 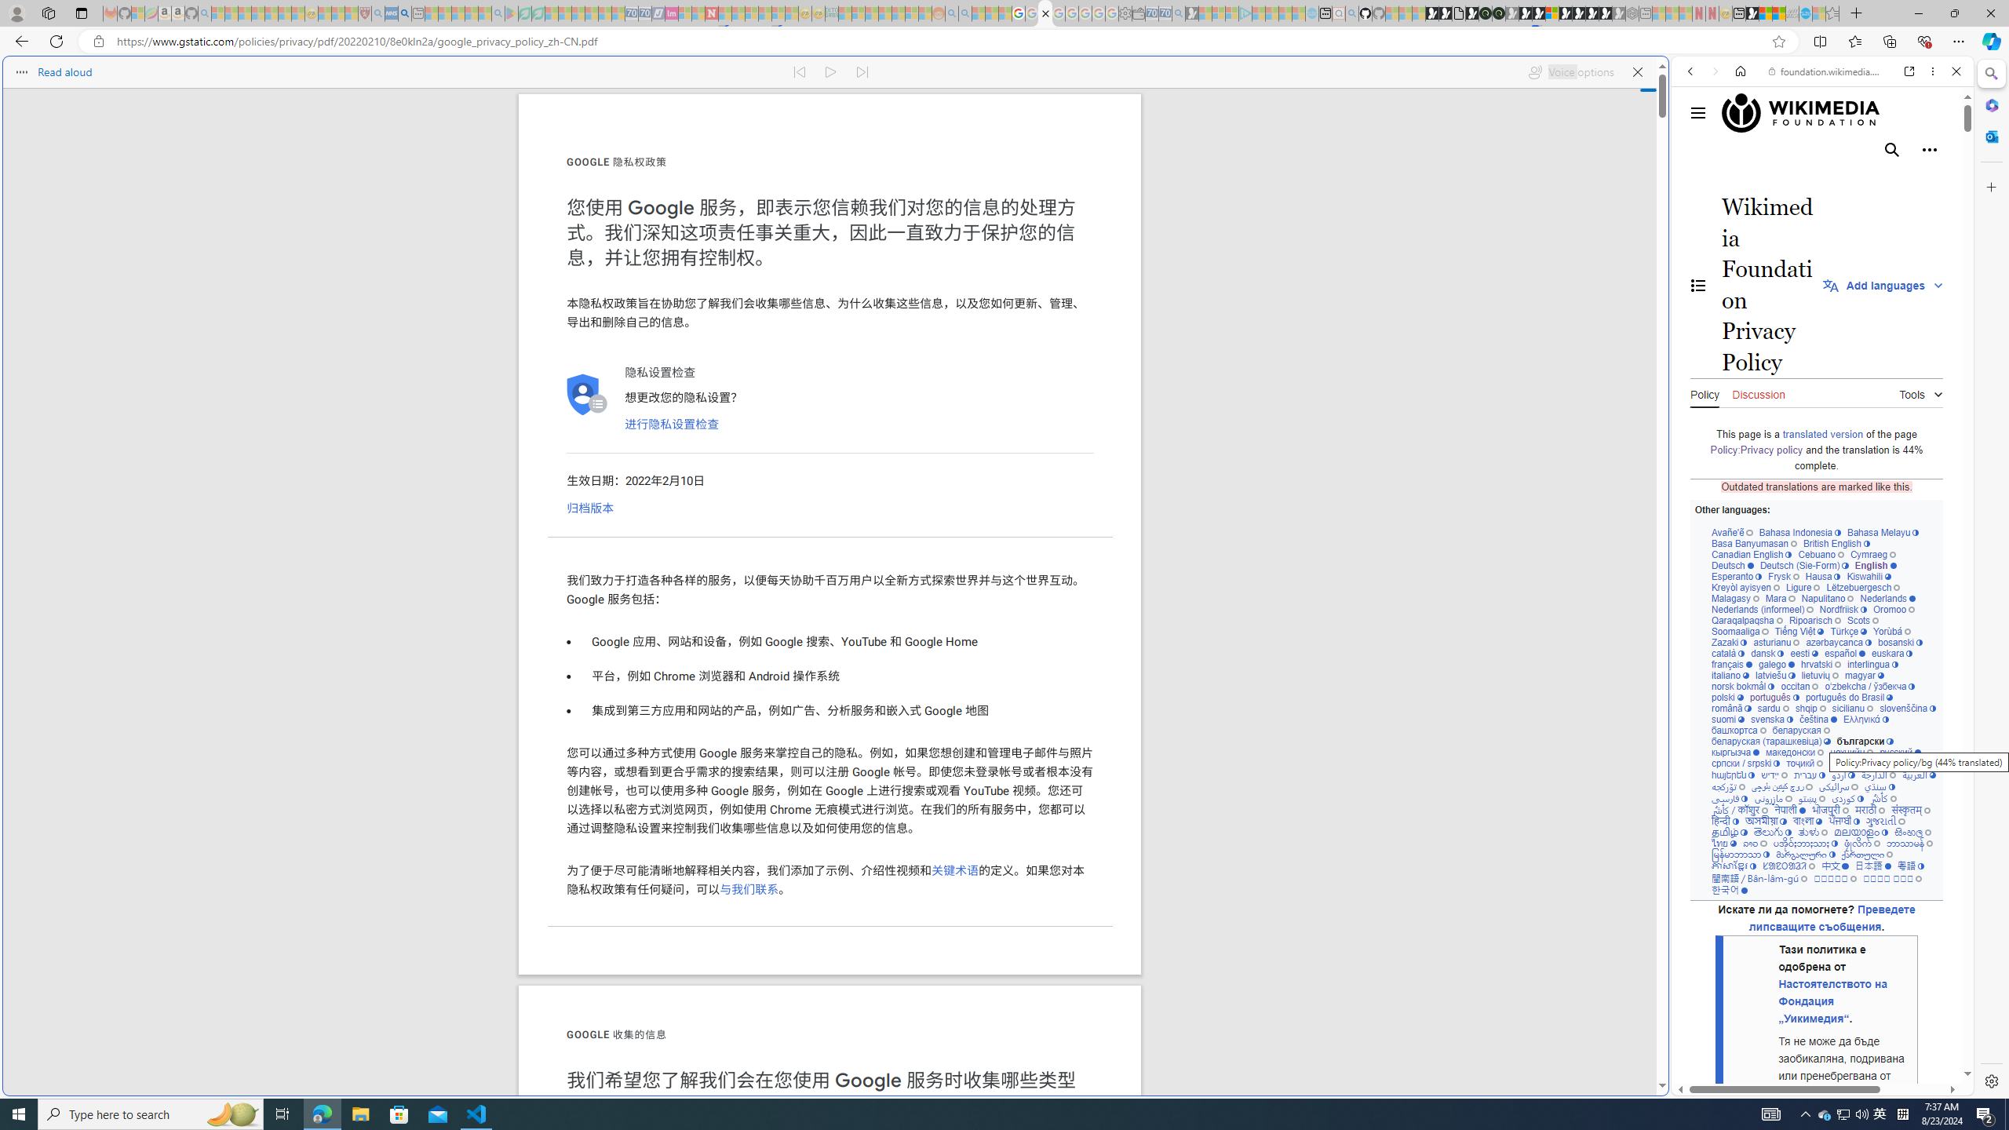 What do you see at coordinates (1821, 576) in the screenshot?
I see `Hausa` at bounding box center [1821, 576].